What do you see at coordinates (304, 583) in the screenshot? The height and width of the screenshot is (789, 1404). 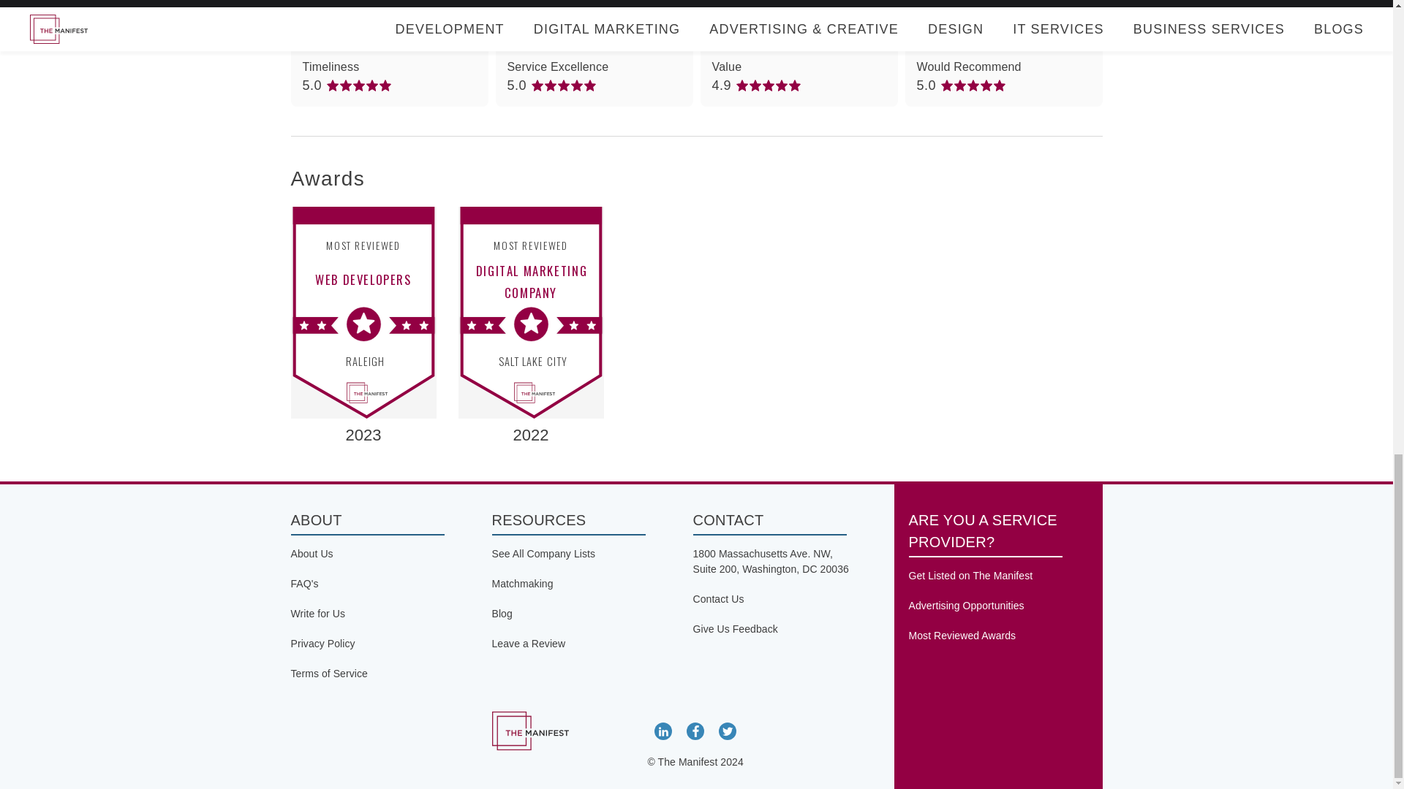 I see `FAQ's` at bounding box center [304, 583].